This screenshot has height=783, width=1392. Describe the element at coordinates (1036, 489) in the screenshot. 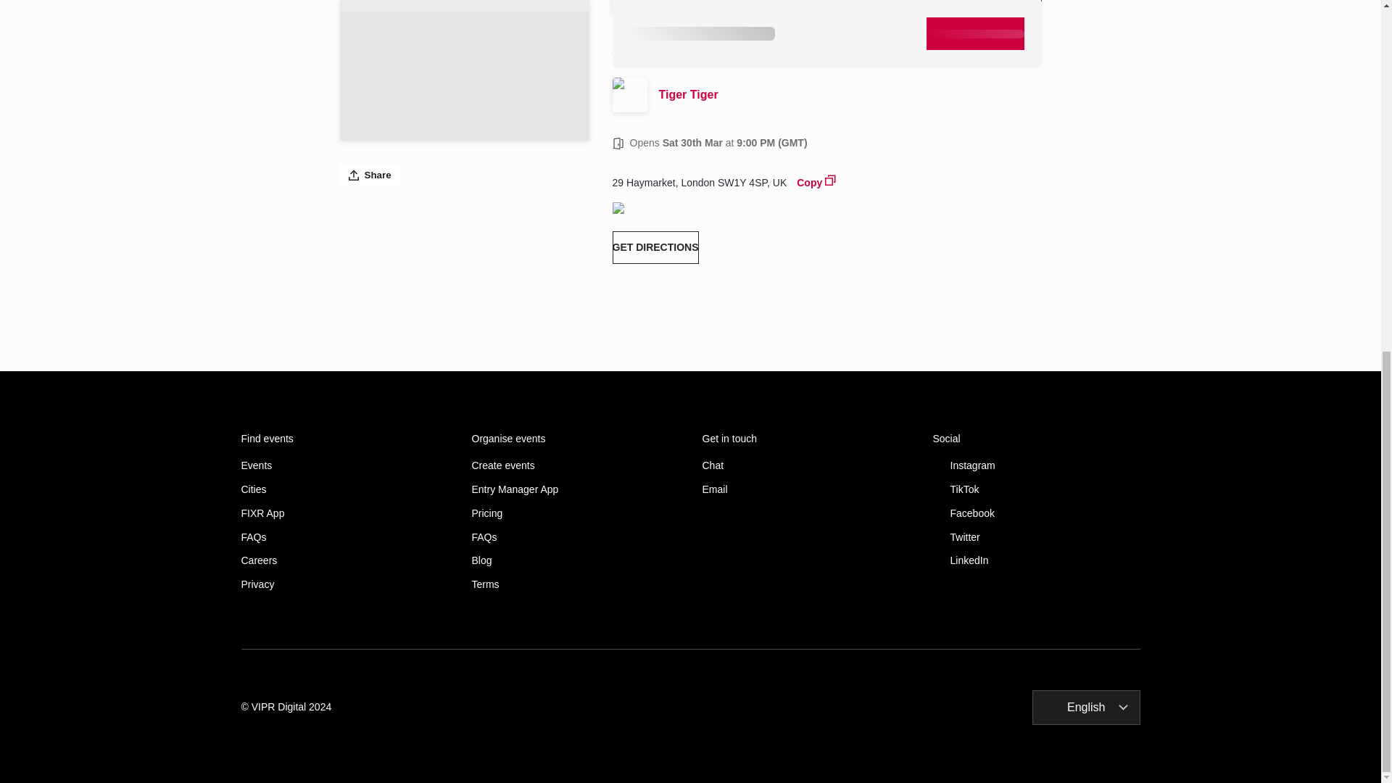

I see `TikTok` at that location.